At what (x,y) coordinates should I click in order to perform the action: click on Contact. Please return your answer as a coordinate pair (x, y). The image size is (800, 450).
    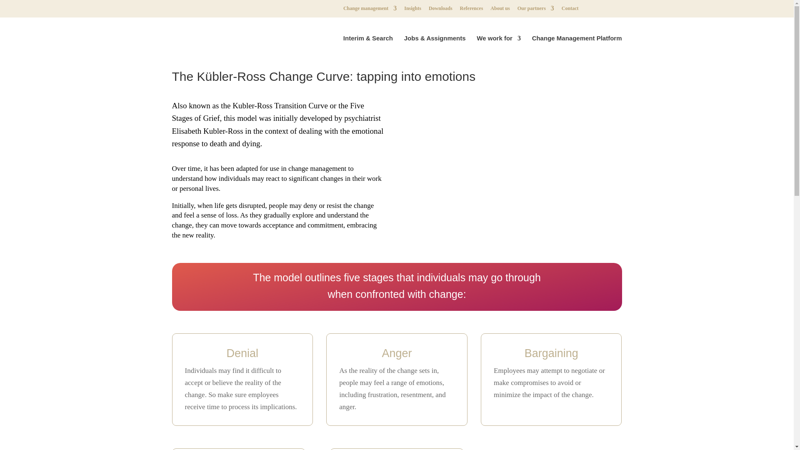
    Looking at the image, I should click on (570, 10).